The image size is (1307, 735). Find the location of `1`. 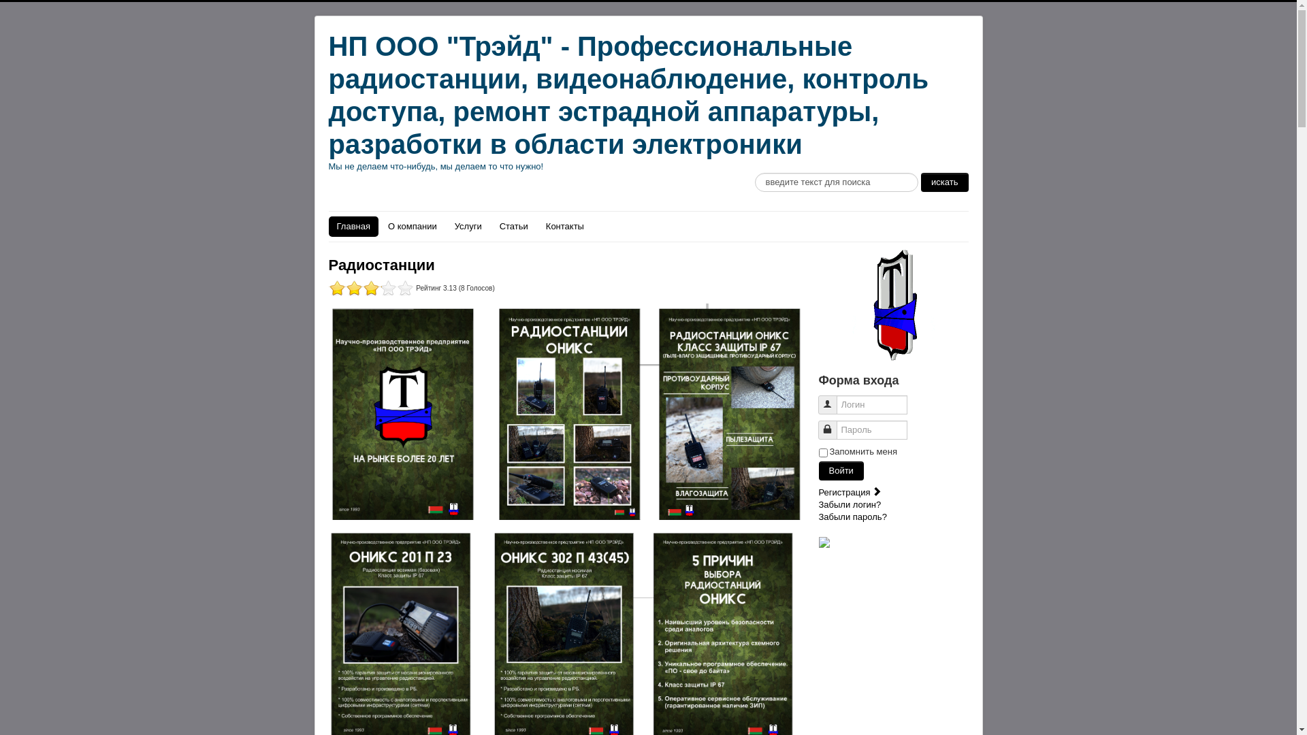

1 is located at coordinates (336, 289).